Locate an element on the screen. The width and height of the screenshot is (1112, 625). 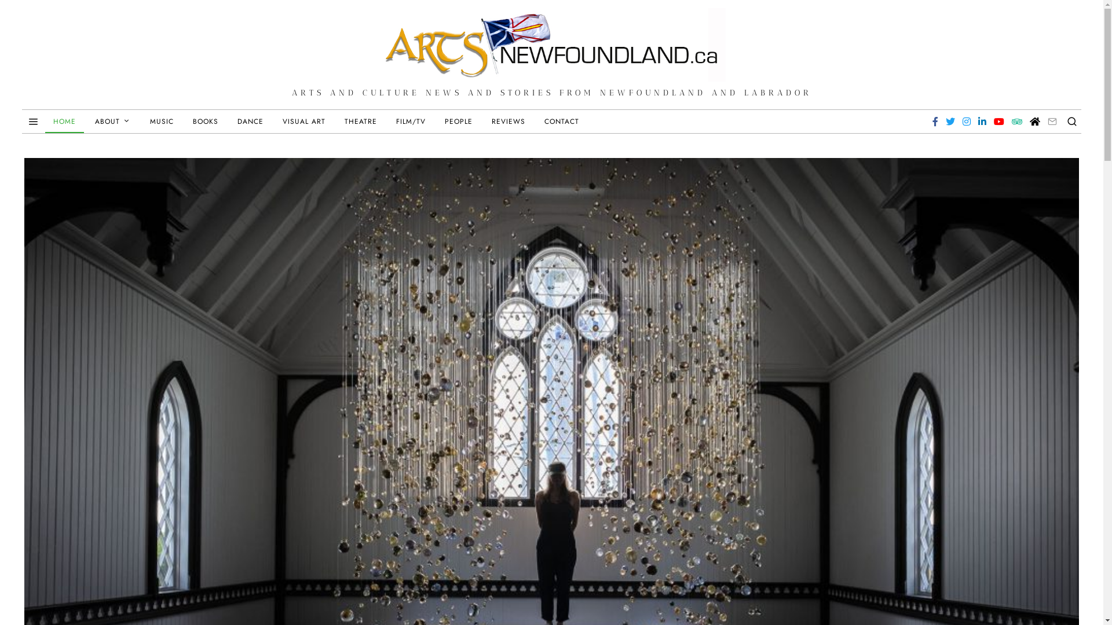
VISUAL ART is located at coordinates (304, 122).